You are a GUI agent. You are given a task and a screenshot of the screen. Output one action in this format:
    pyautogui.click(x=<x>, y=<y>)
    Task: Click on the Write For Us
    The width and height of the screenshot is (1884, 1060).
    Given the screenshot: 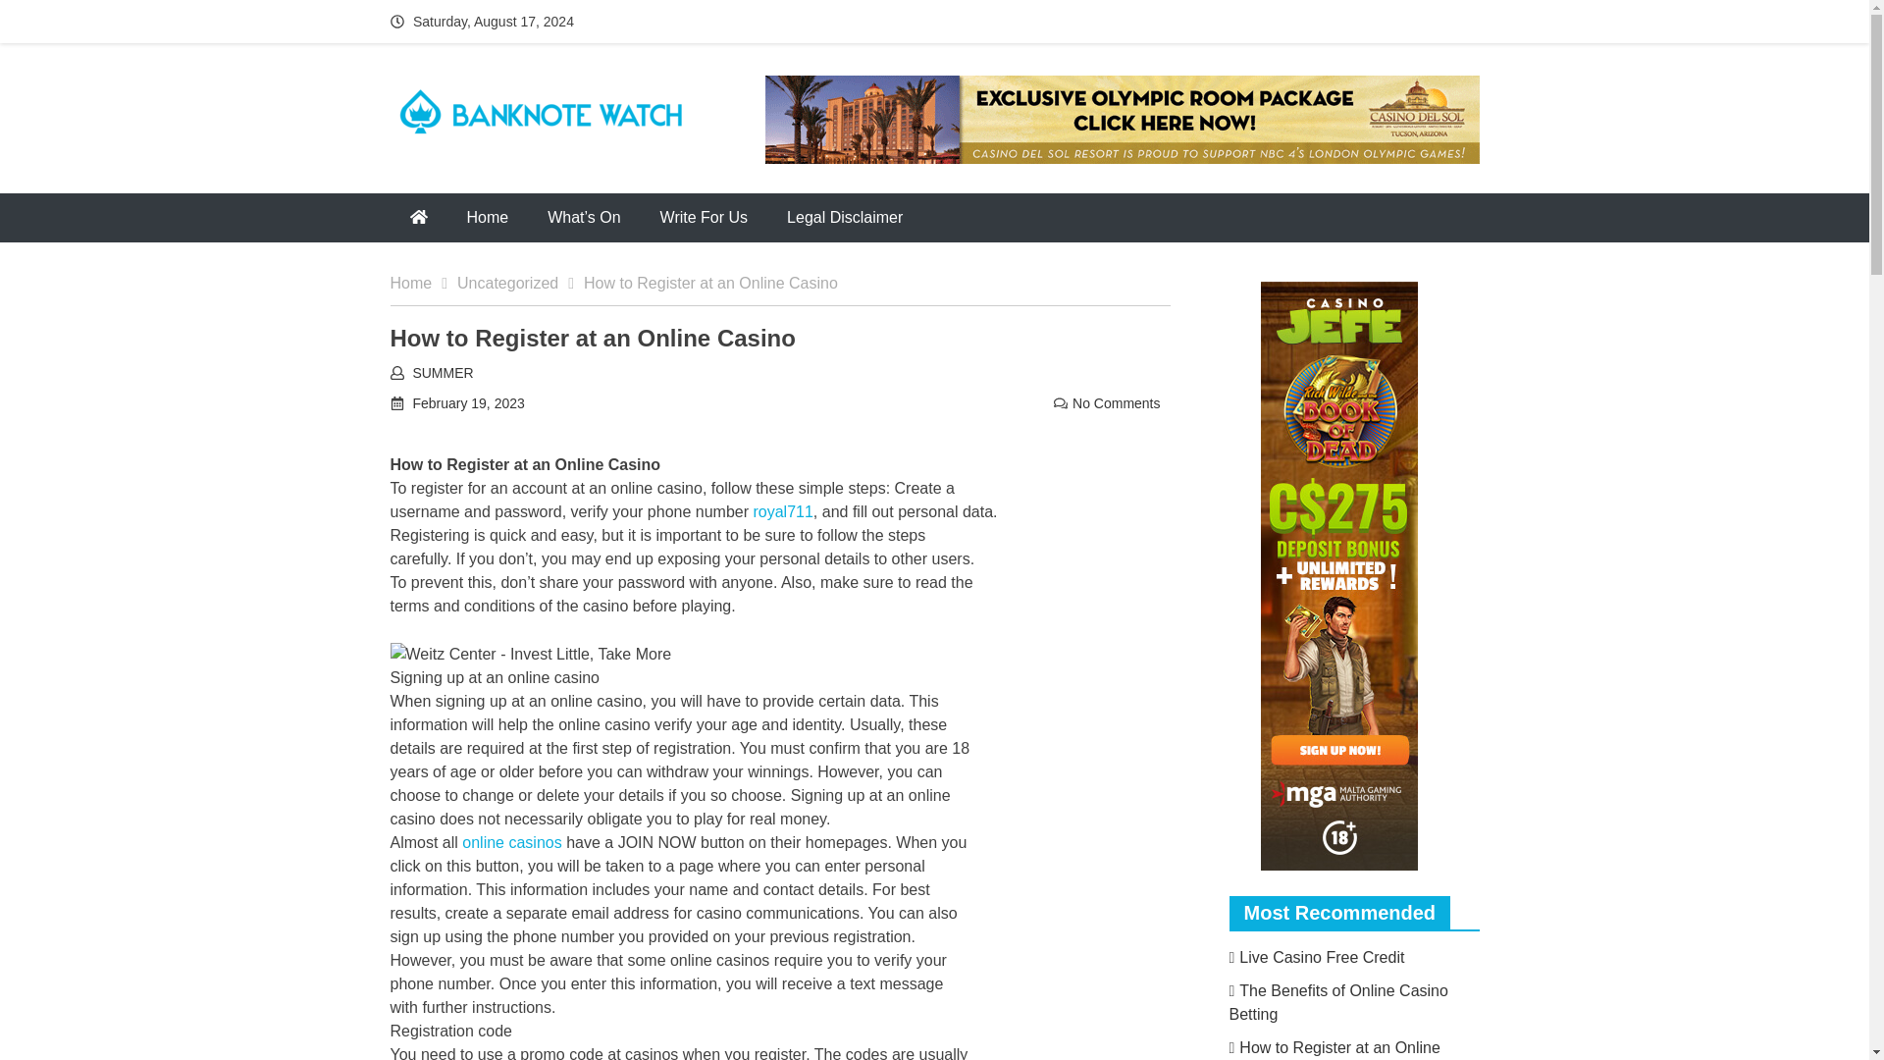 What is the action you would take?
    pyautogui.click(x=703, y=218)
    